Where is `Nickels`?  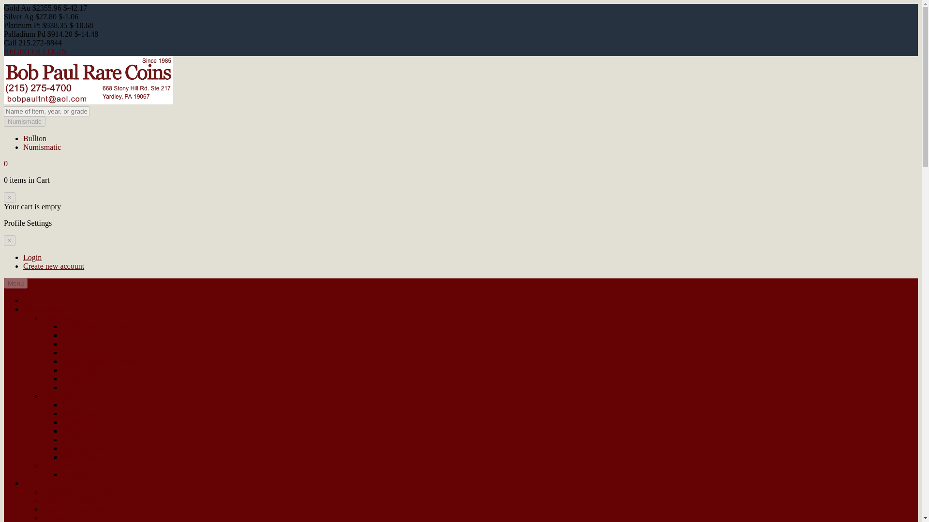
Nickels is located at coordinates (54, 518).